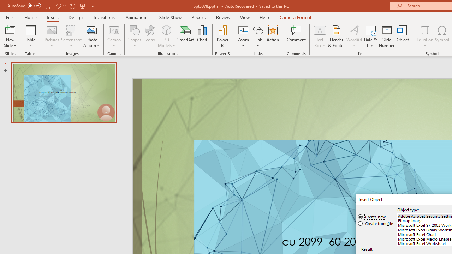 The height and width of the screenshot is (254, 452). What do you see at coordinates (371, 36) in the screenshot?
I see `Date & Time...` at bounding box center [371, 36].